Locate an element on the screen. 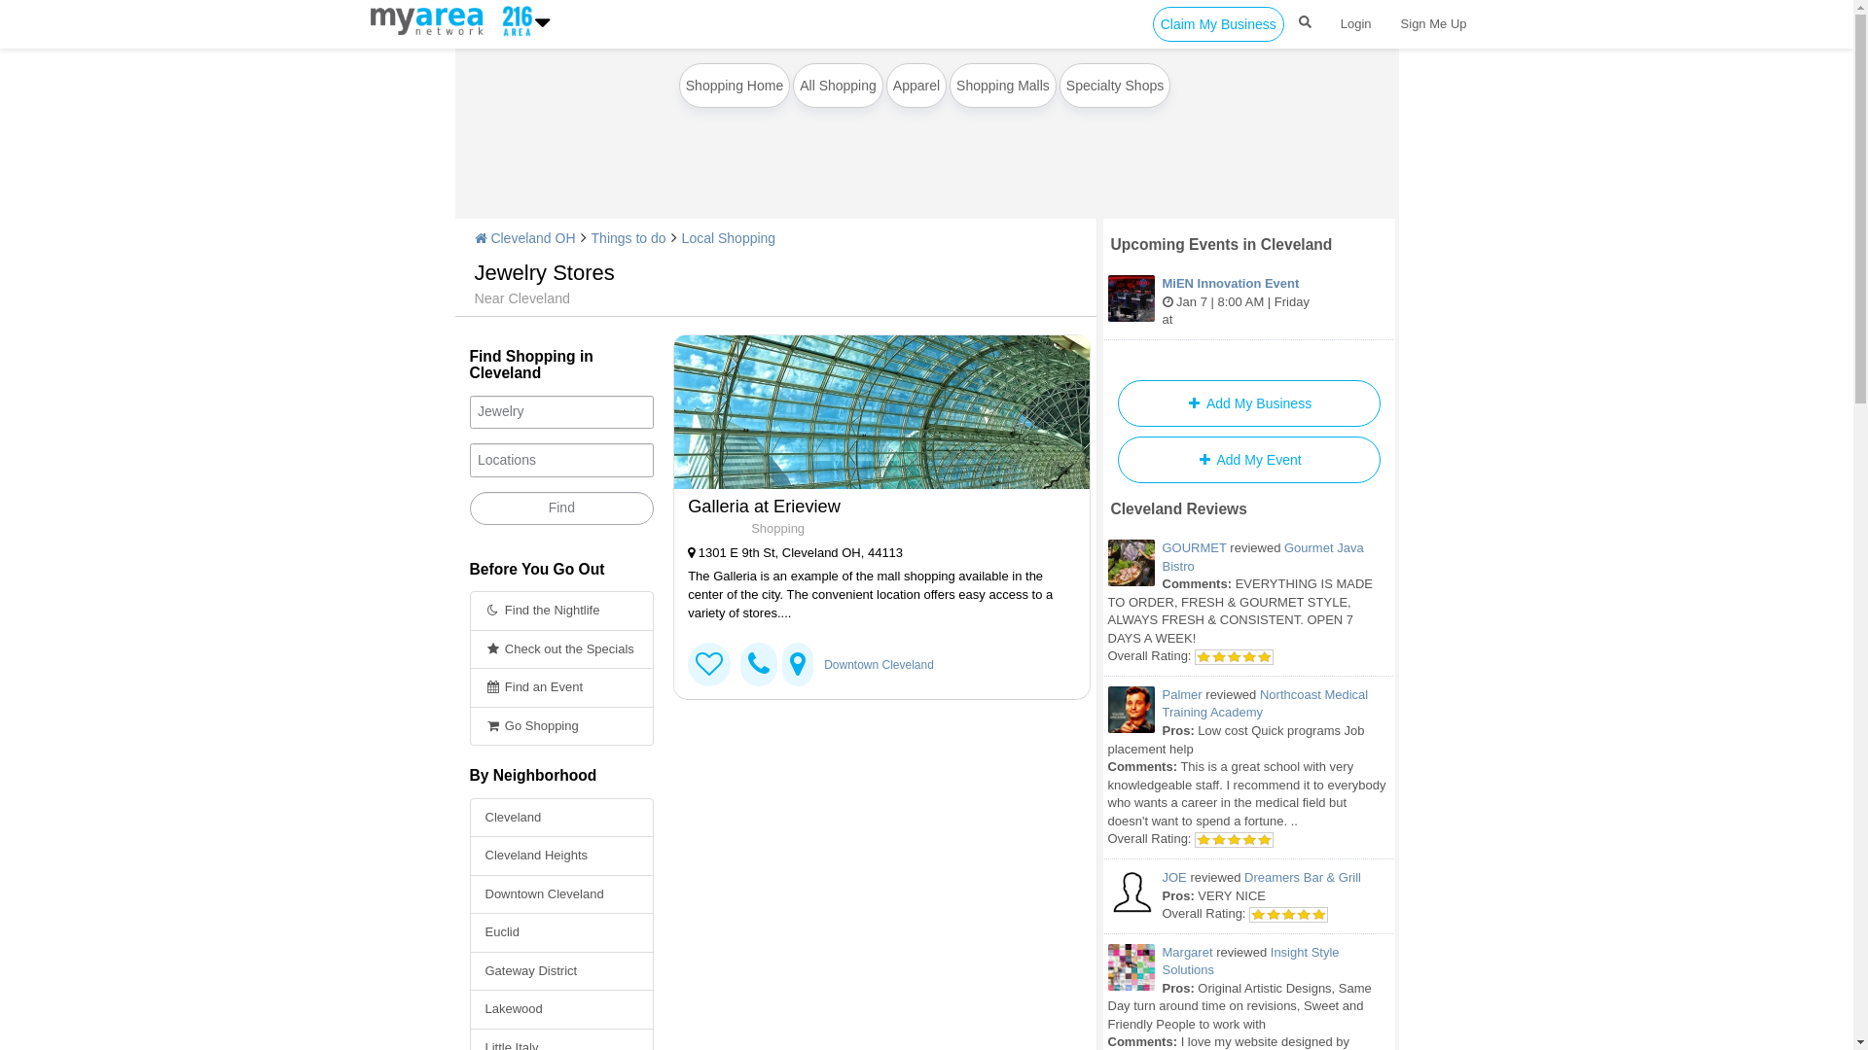  Sign Me Up is located at coordinates (1434, 24).